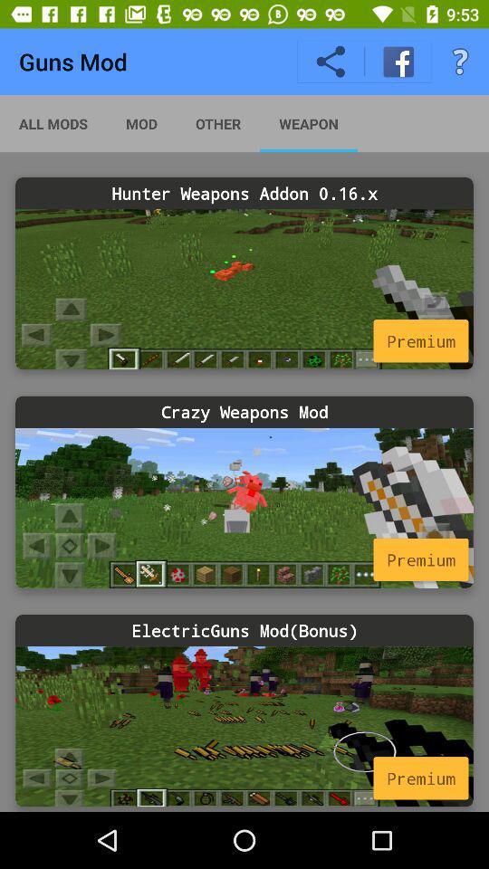  Describe the element at coordinates (244, 194) in the screenshot. I see `turn on icon below all mods` at that location.